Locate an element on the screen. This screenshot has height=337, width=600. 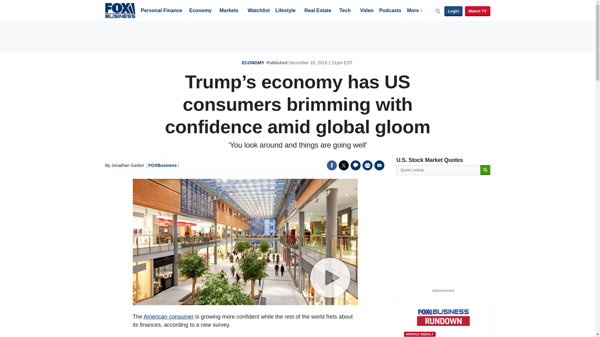
Watch TV is located at coordinates (477, 11).